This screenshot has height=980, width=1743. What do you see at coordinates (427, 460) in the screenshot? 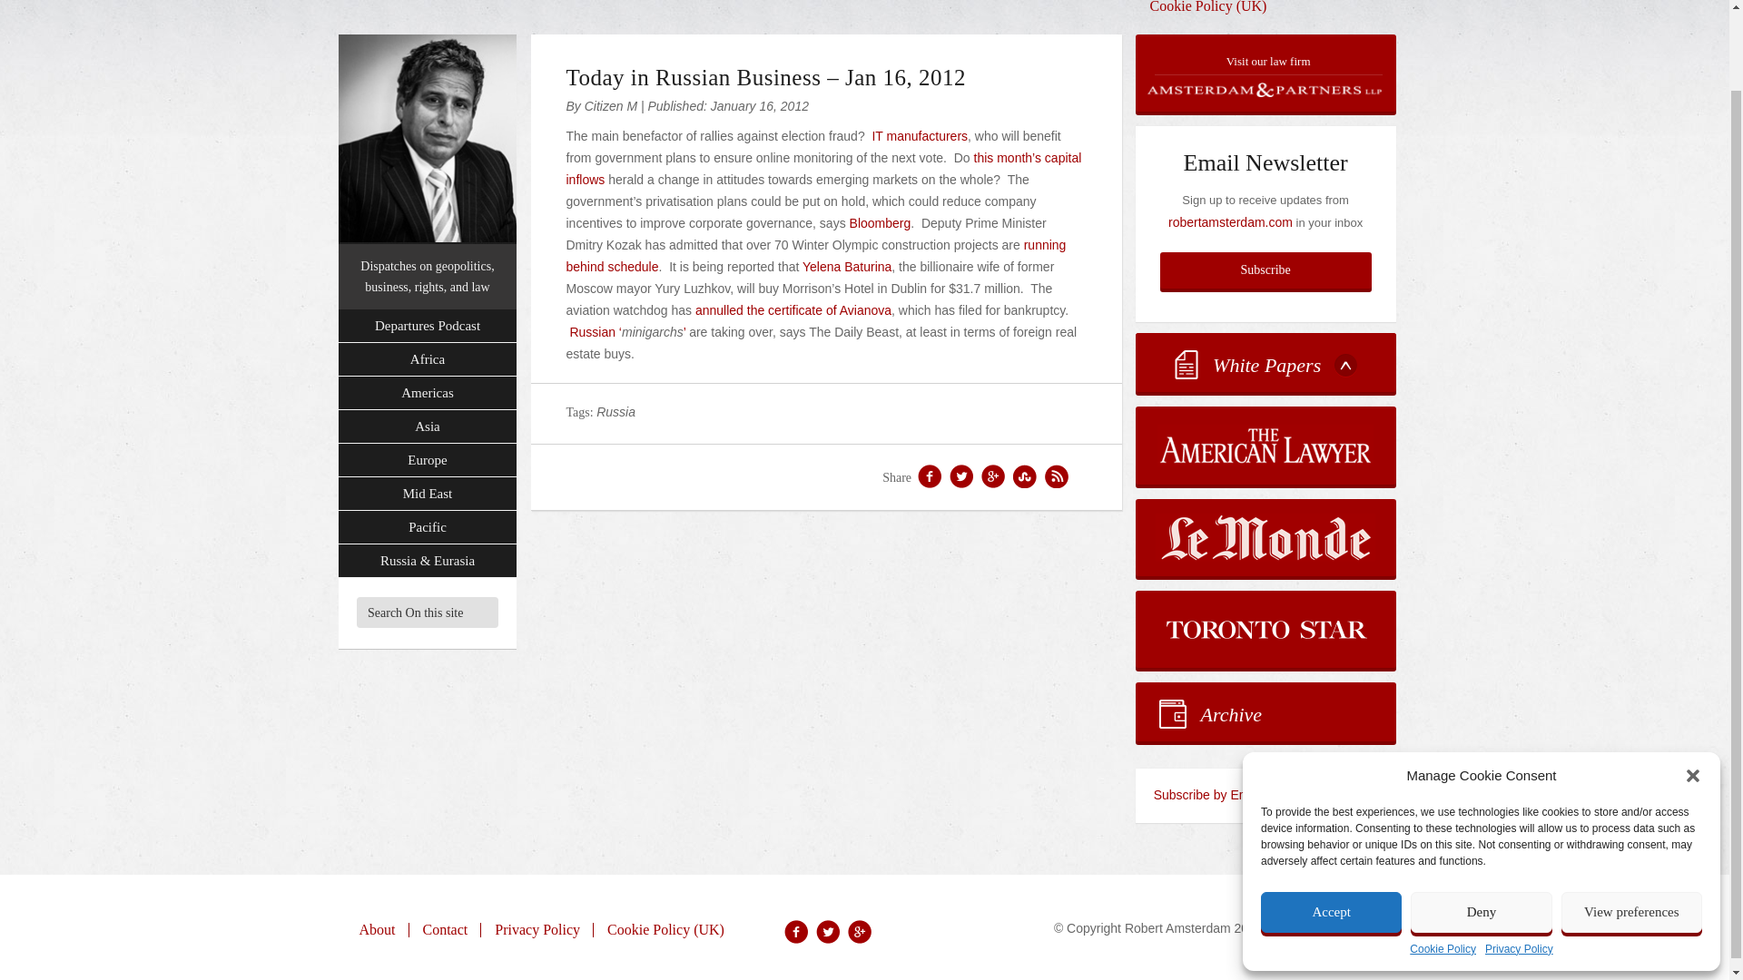
I see `Europe` at bounding box center [427, 460].